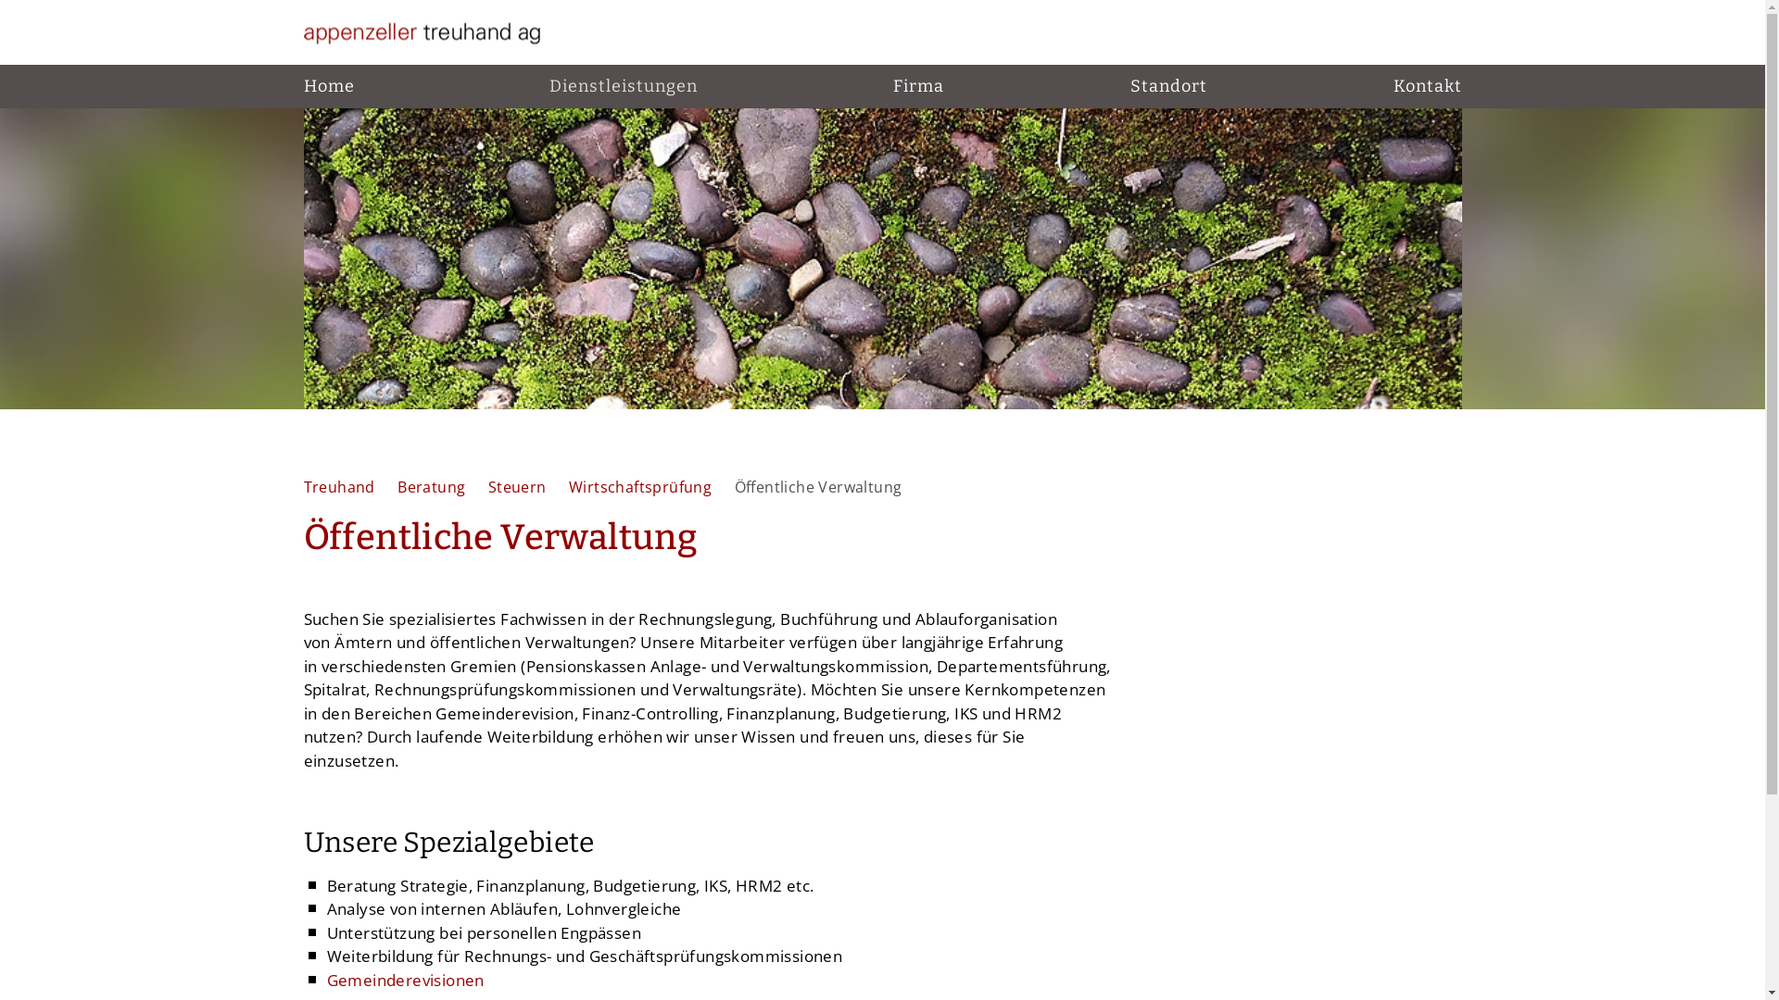 This screenshot has height=1000, width=1779. What do you see at coordinates (1428, 87) in the screenshot?
I see `Kontakt` at bounding box center [1428, 87].